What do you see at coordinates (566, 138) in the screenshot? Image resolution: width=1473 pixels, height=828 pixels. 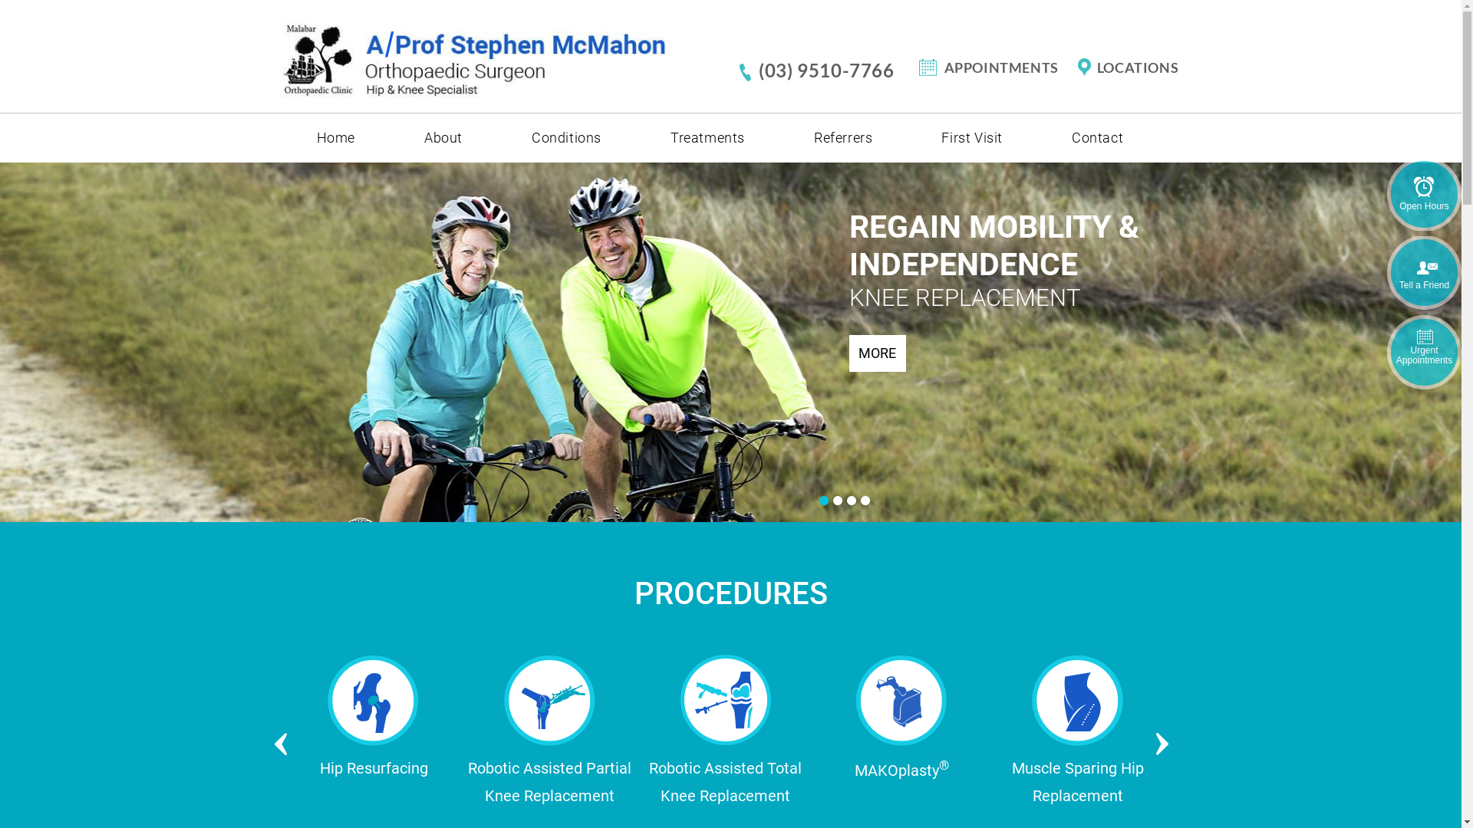 I see `Conditions` at bounding box center [566, 138].